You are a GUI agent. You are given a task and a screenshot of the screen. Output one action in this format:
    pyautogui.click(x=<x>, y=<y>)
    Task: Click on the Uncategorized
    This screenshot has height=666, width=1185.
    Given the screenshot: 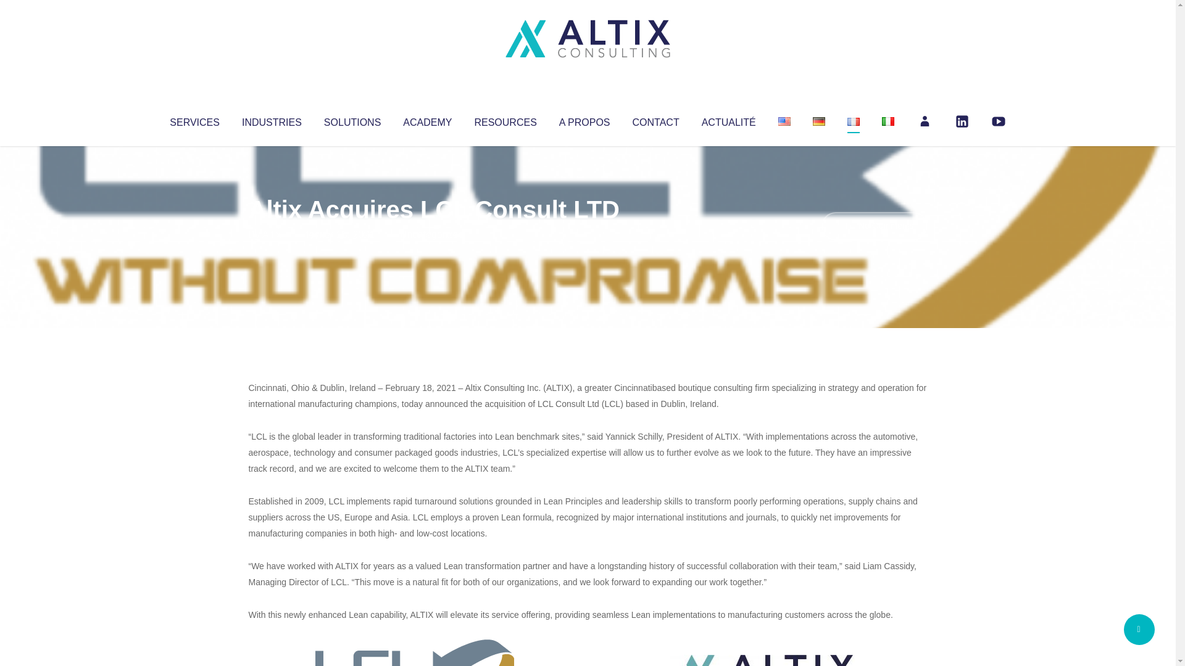 What is the action you would take?
    pyautogui.click(x=431, y=234)
    